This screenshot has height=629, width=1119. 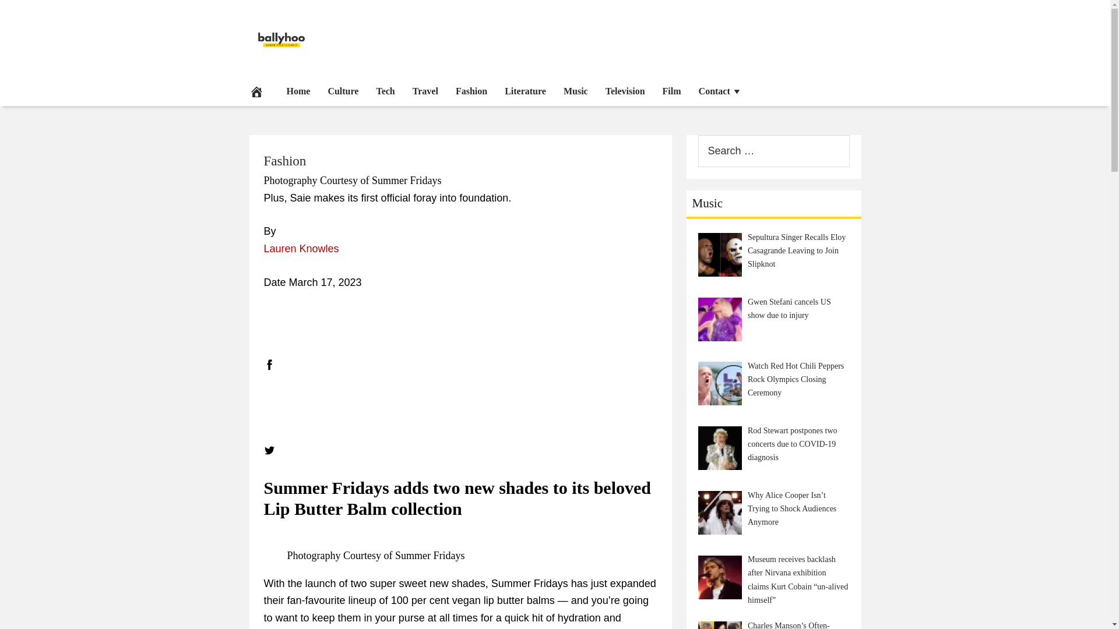 What do you see at coordinates (425, 91) in the screenshot?
I see `Travel` at bounding box center [425, 91].